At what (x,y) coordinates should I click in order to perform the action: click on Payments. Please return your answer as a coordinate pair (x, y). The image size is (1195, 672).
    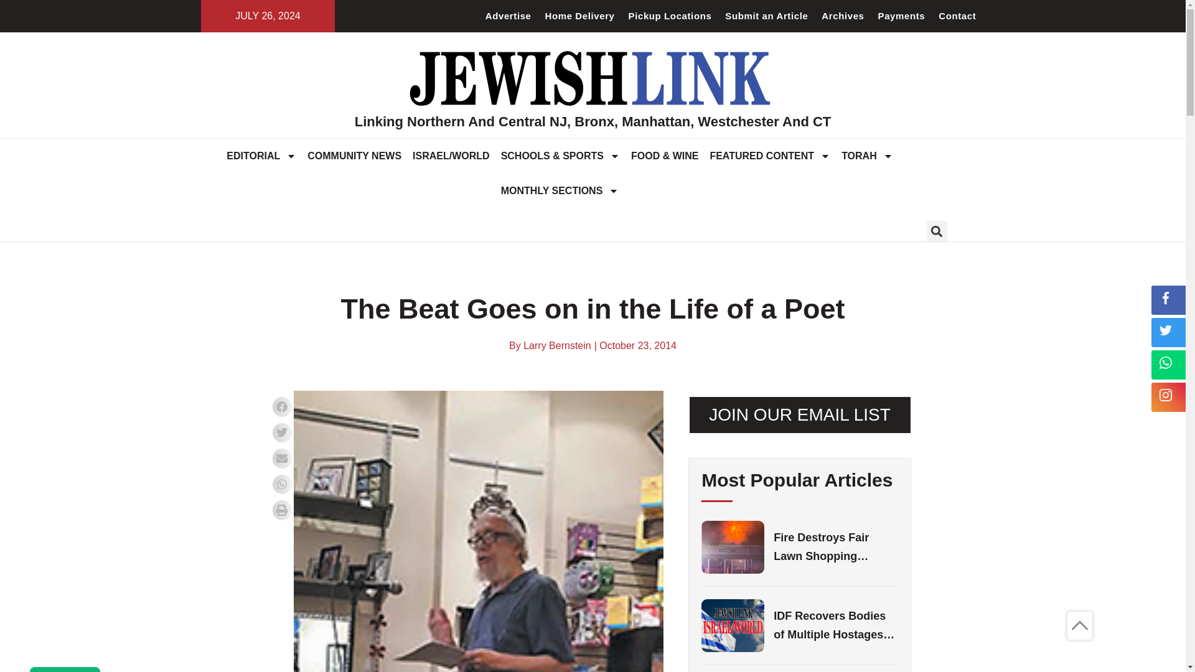
    Looking at the image, I should click on (901, 16).